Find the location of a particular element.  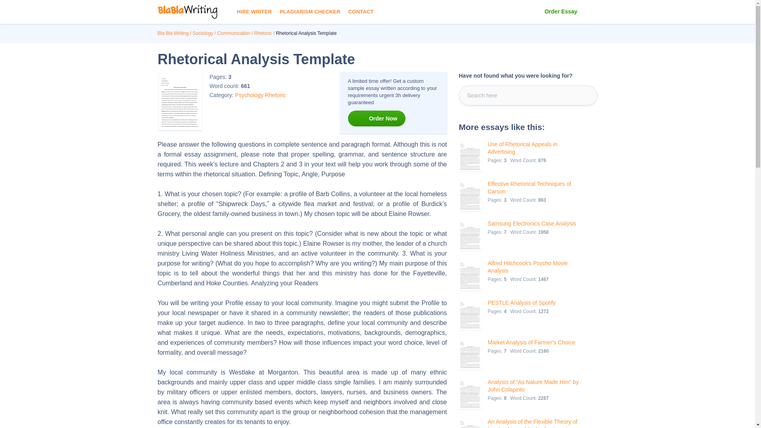

Use of Rhetorical Appeals in Advertising is located at coordinates (536, 148).